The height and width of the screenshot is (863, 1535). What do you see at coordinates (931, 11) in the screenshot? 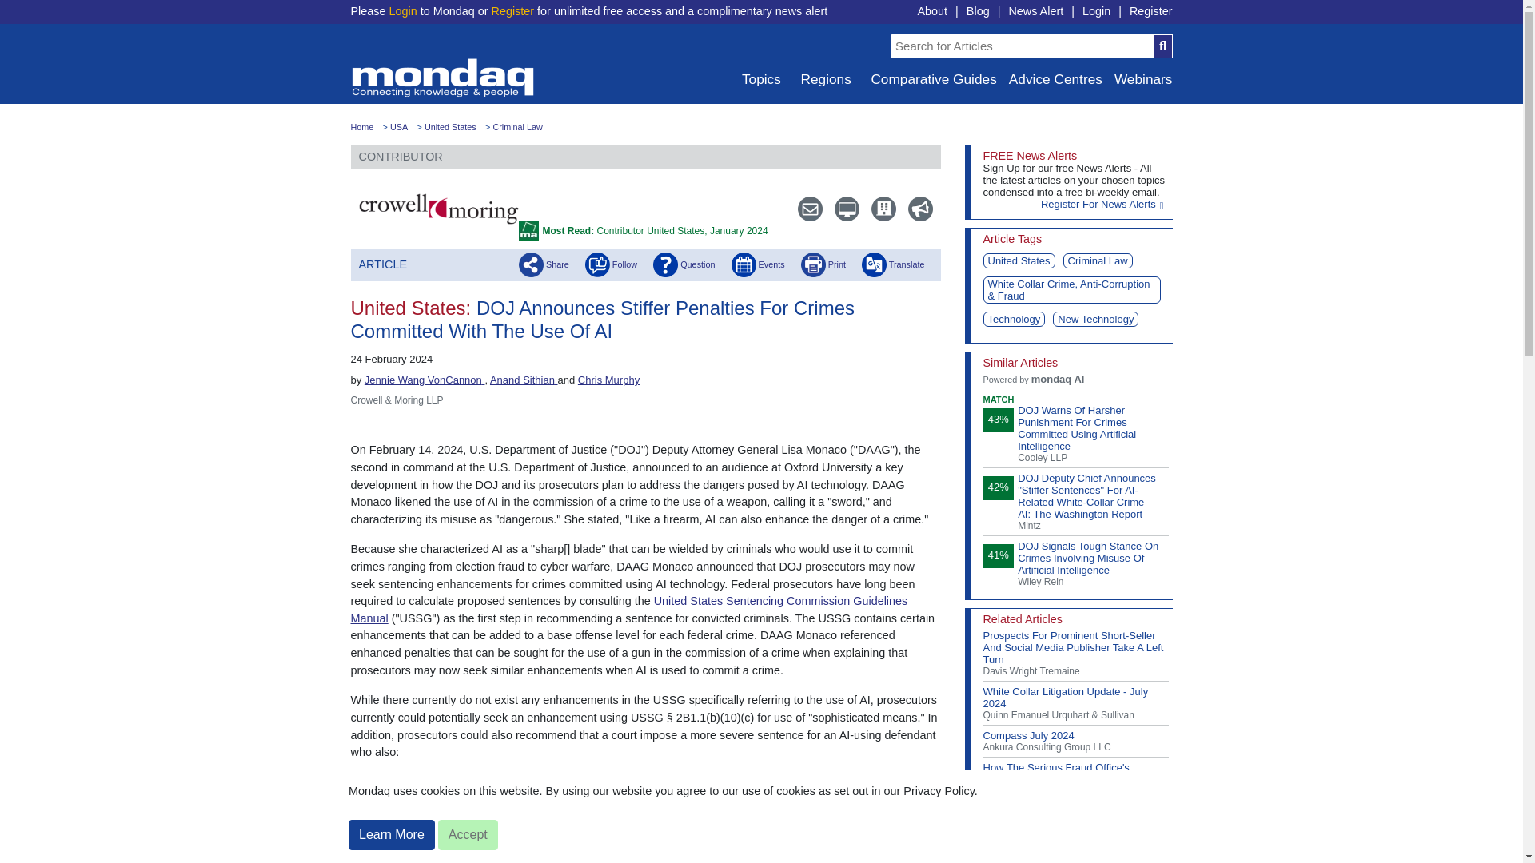
I see `About` at bounding box center [931, 11].